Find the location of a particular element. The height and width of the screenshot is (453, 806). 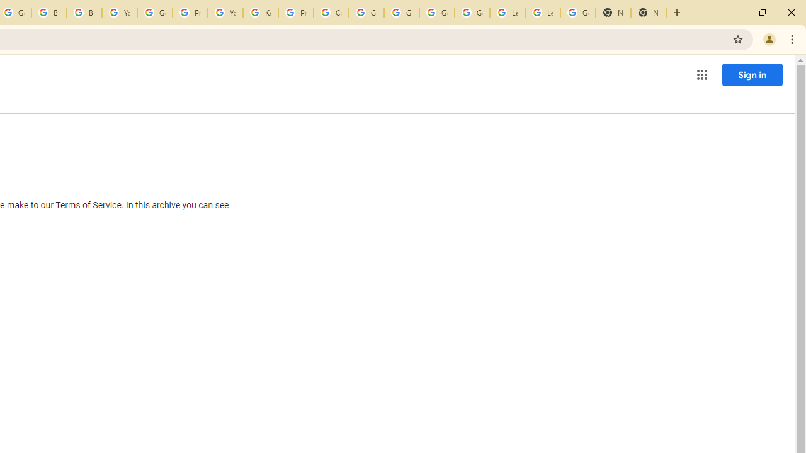

New Tab is located at coordinates (649, 13).